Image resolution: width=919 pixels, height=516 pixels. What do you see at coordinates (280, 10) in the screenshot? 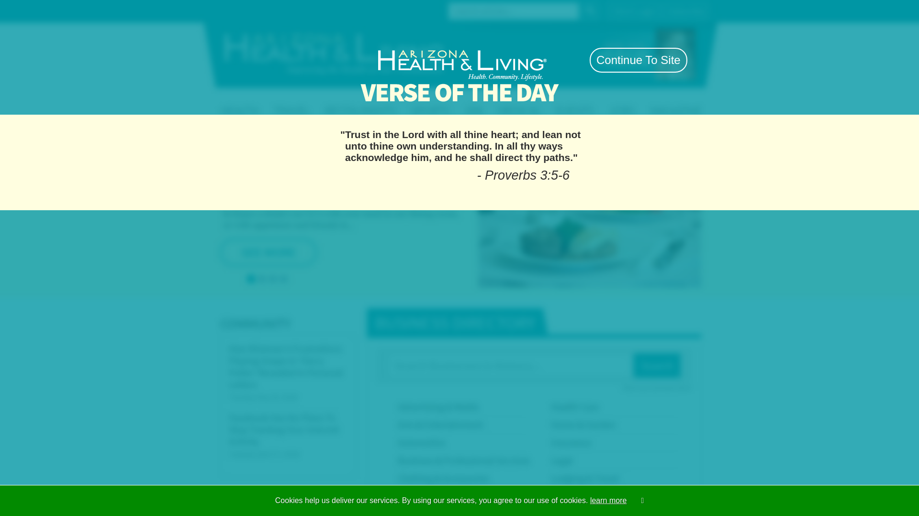
I see `Contact Us` at bounding box center [280, 10].